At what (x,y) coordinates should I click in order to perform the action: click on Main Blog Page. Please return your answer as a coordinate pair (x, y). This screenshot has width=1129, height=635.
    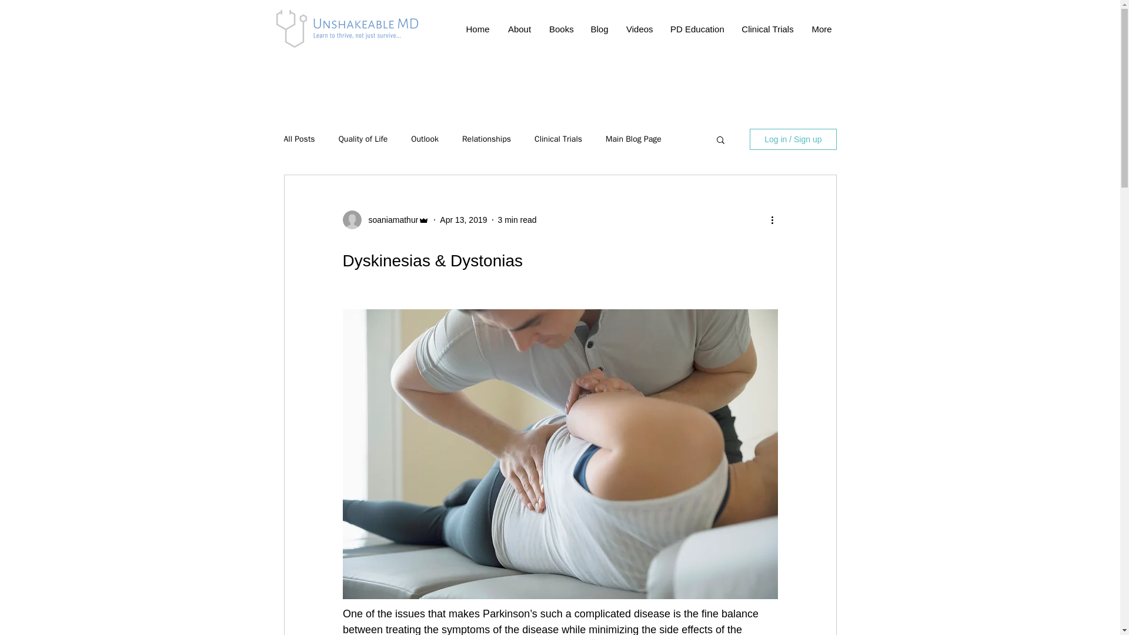
    Looking at the image, I should click on (633, 139).